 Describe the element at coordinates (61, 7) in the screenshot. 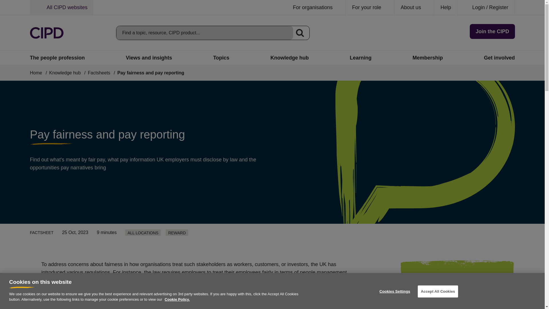

I see `All CIPD websites` at that location.